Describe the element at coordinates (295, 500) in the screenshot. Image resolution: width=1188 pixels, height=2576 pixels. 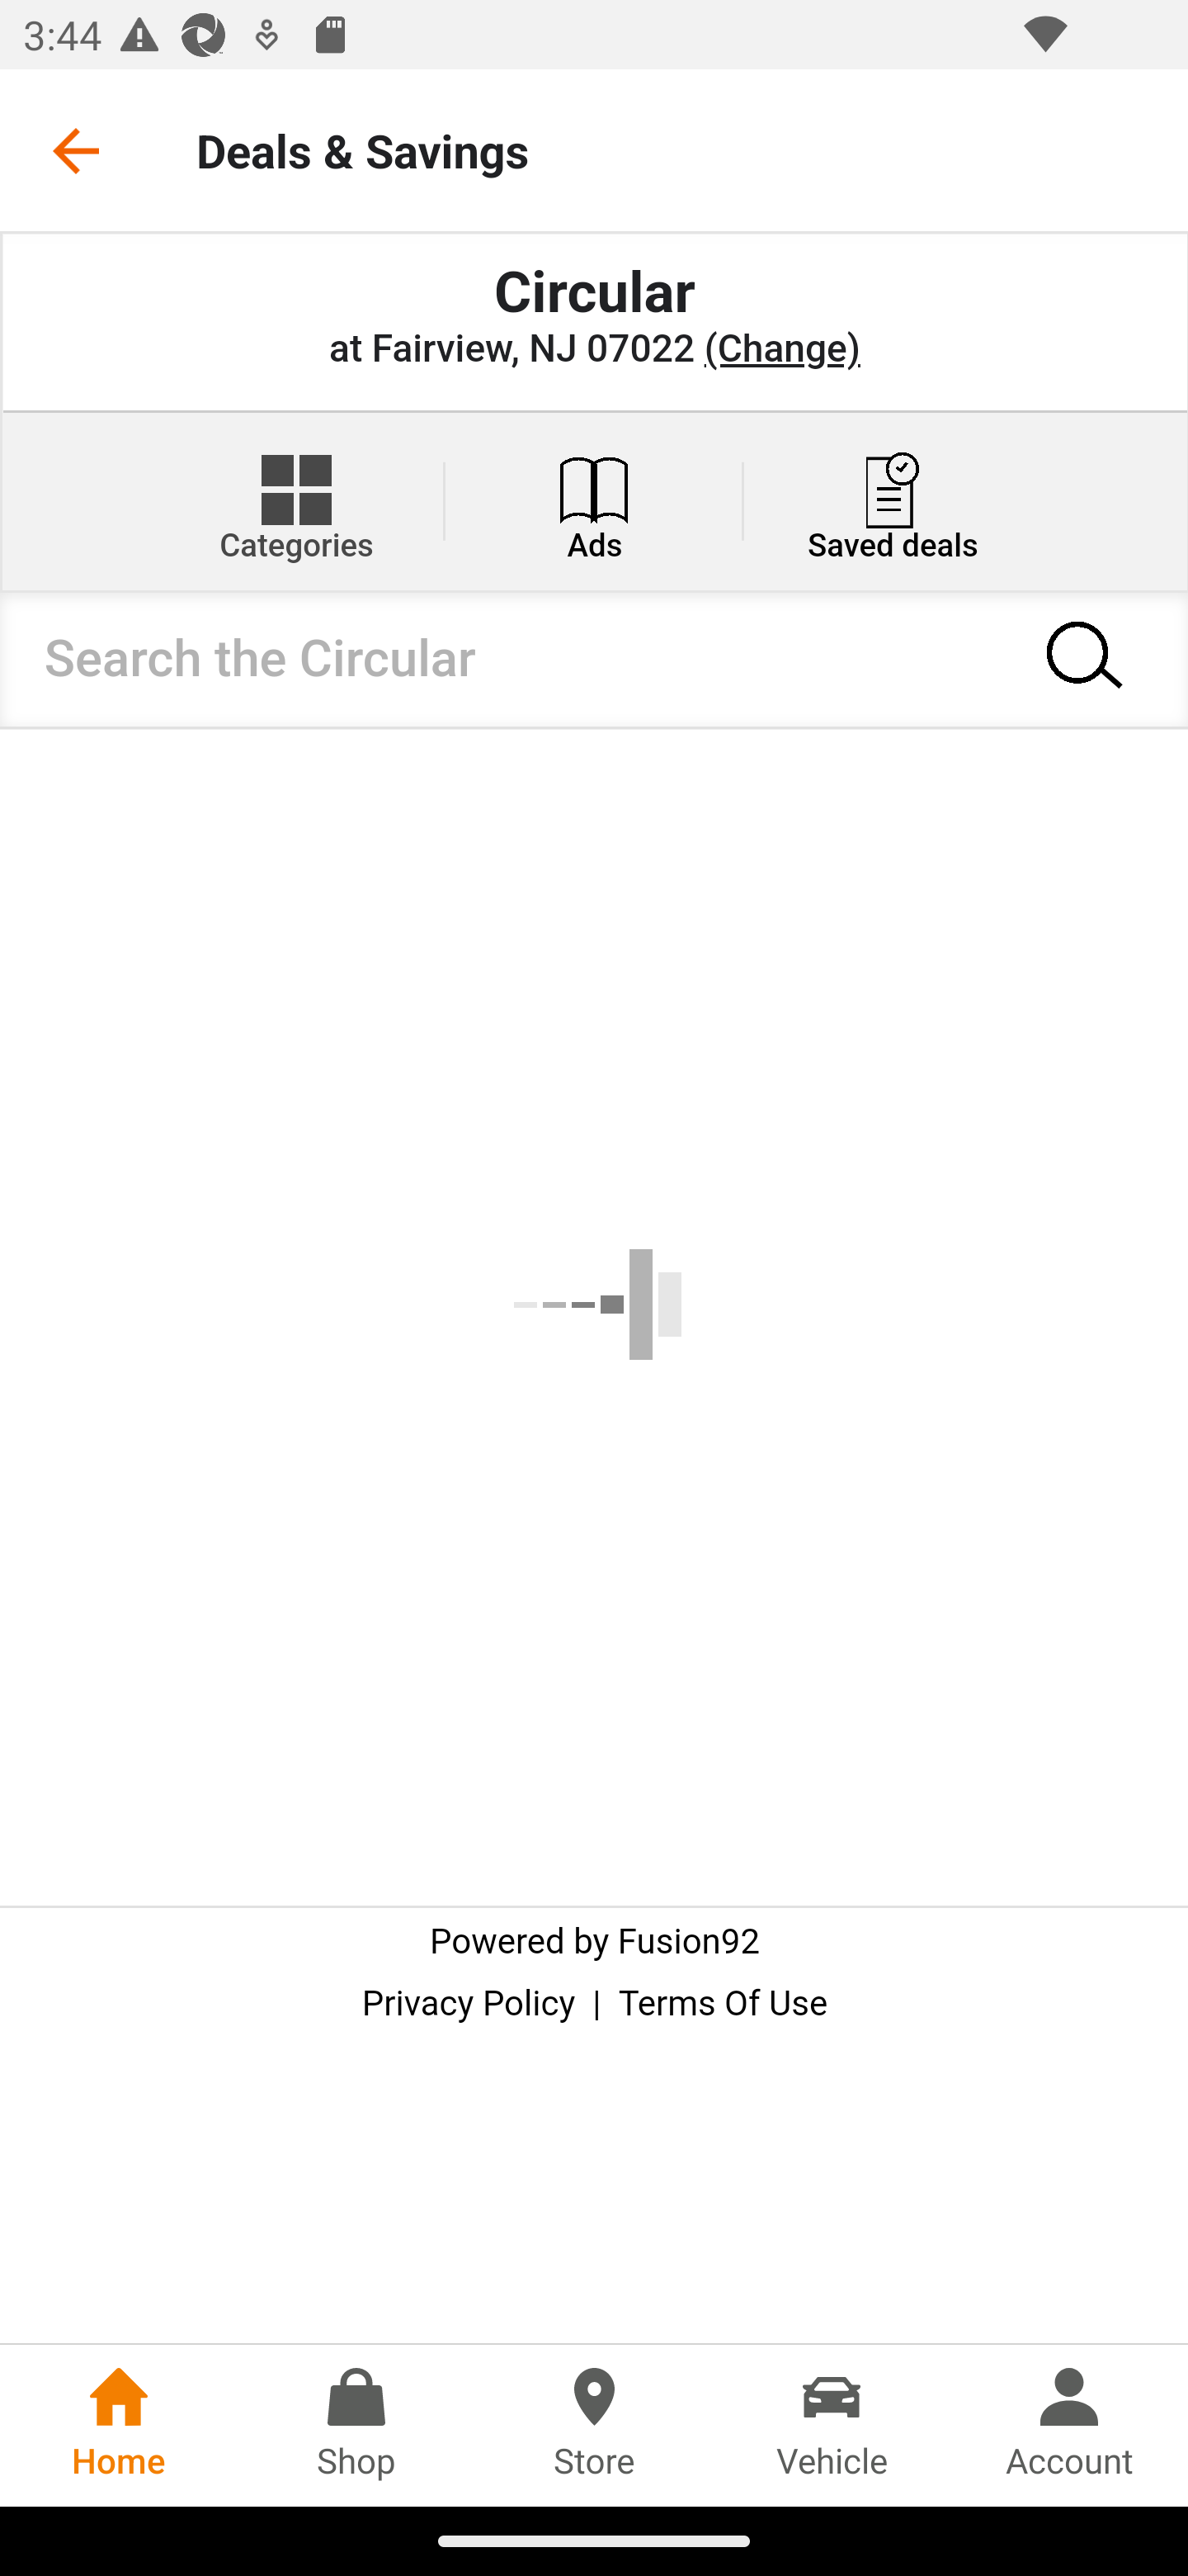
I see `Categories` at that location.